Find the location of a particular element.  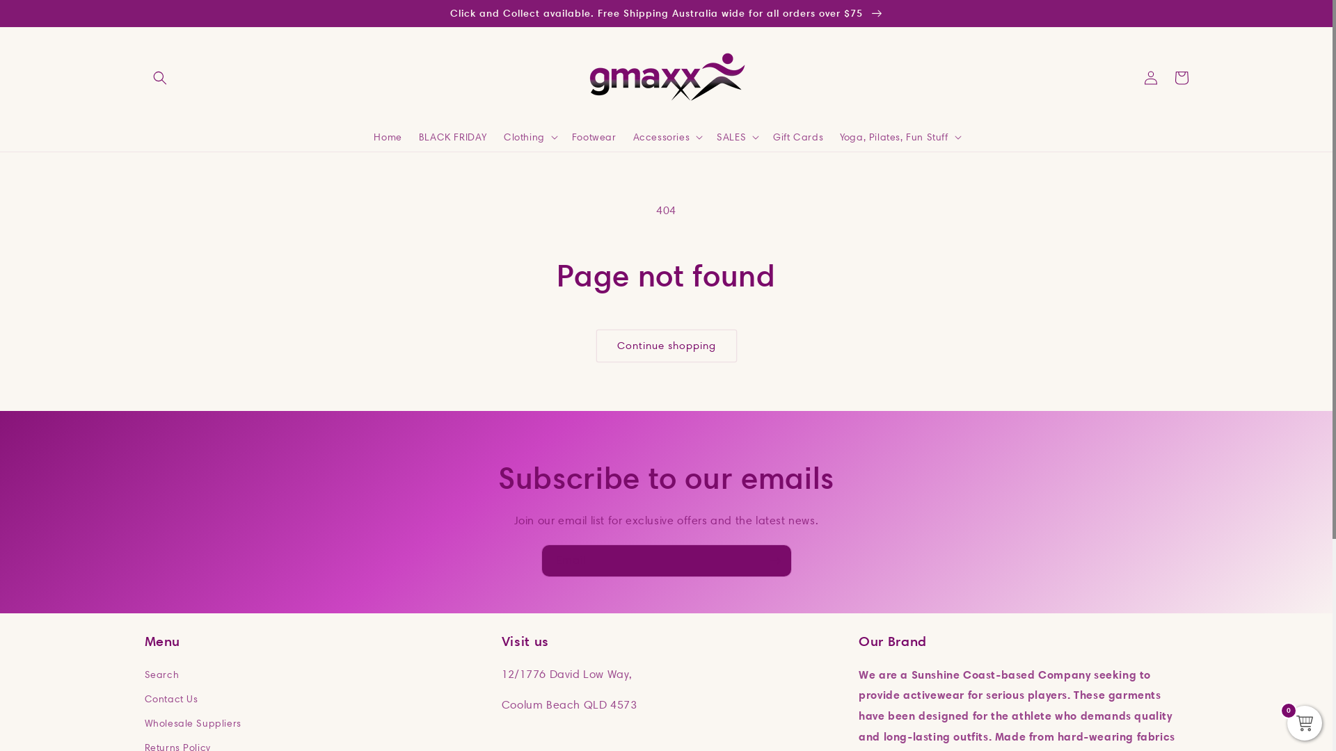

Log in is located at coordinates (1151, 78).